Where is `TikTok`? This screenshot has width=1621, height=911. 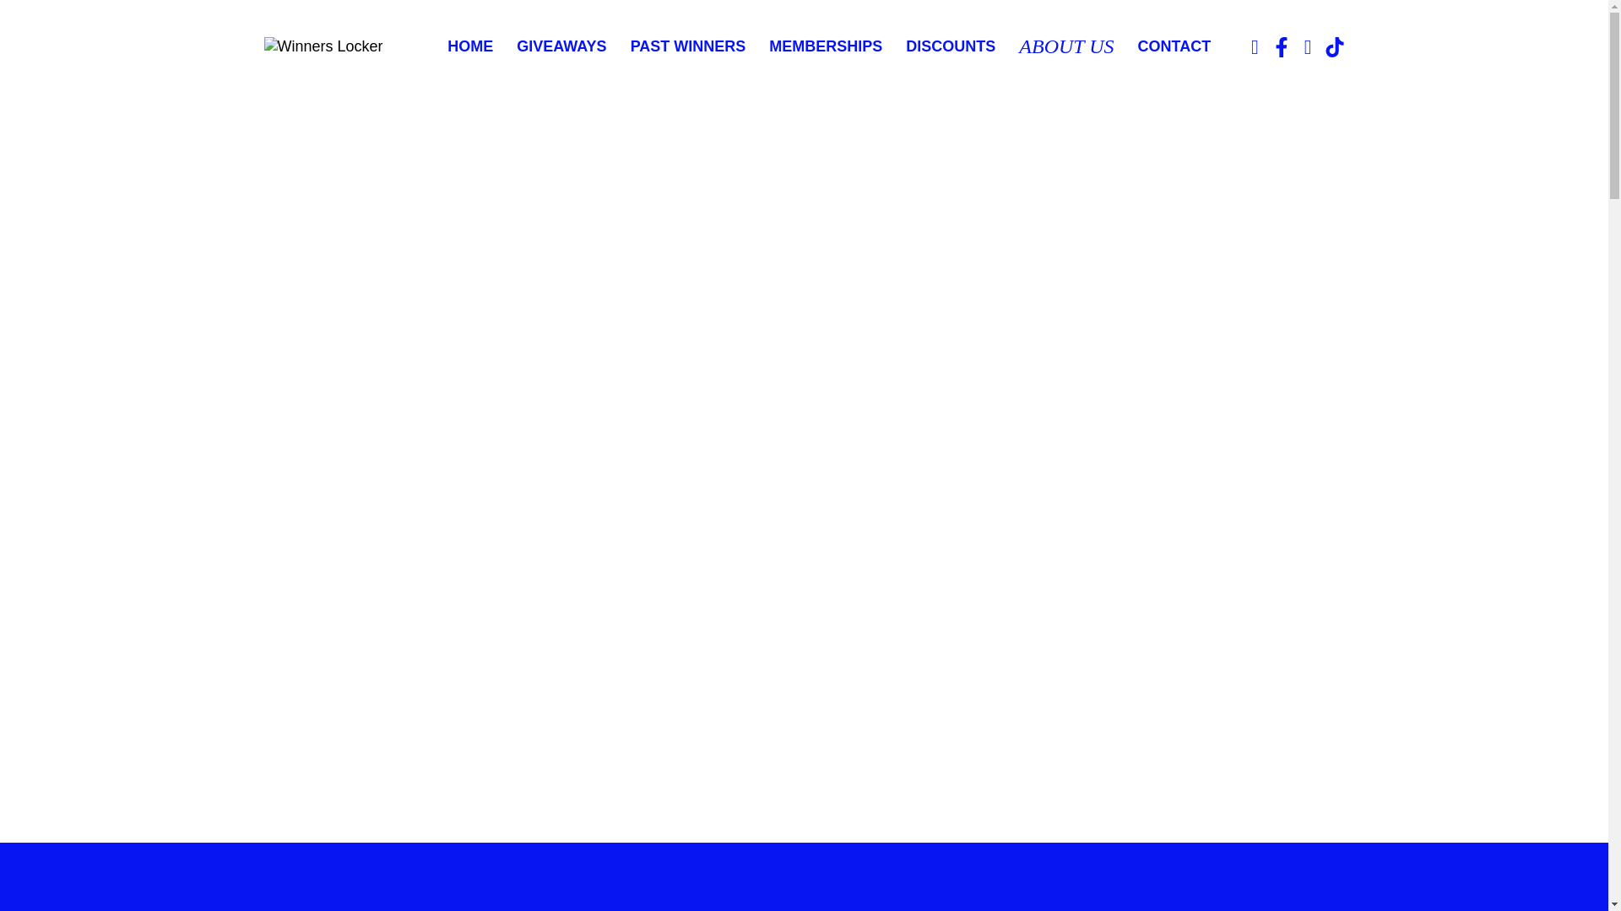 TikTok is located at coordinates (1334, 47).